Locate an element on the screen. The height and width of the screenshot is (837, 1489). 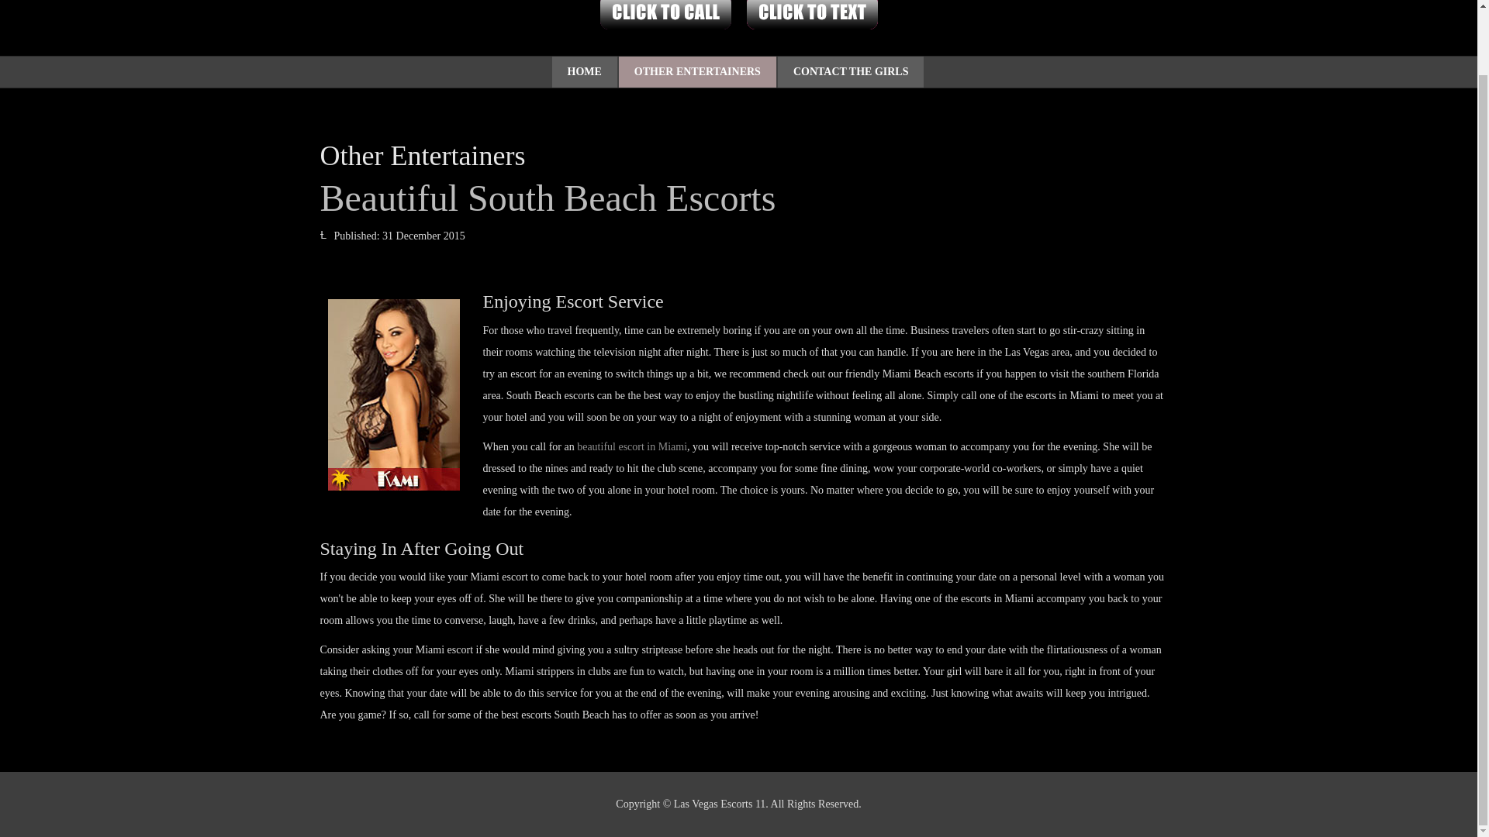
CONTACT THE GIRLS is located at coordinates (851, 72).